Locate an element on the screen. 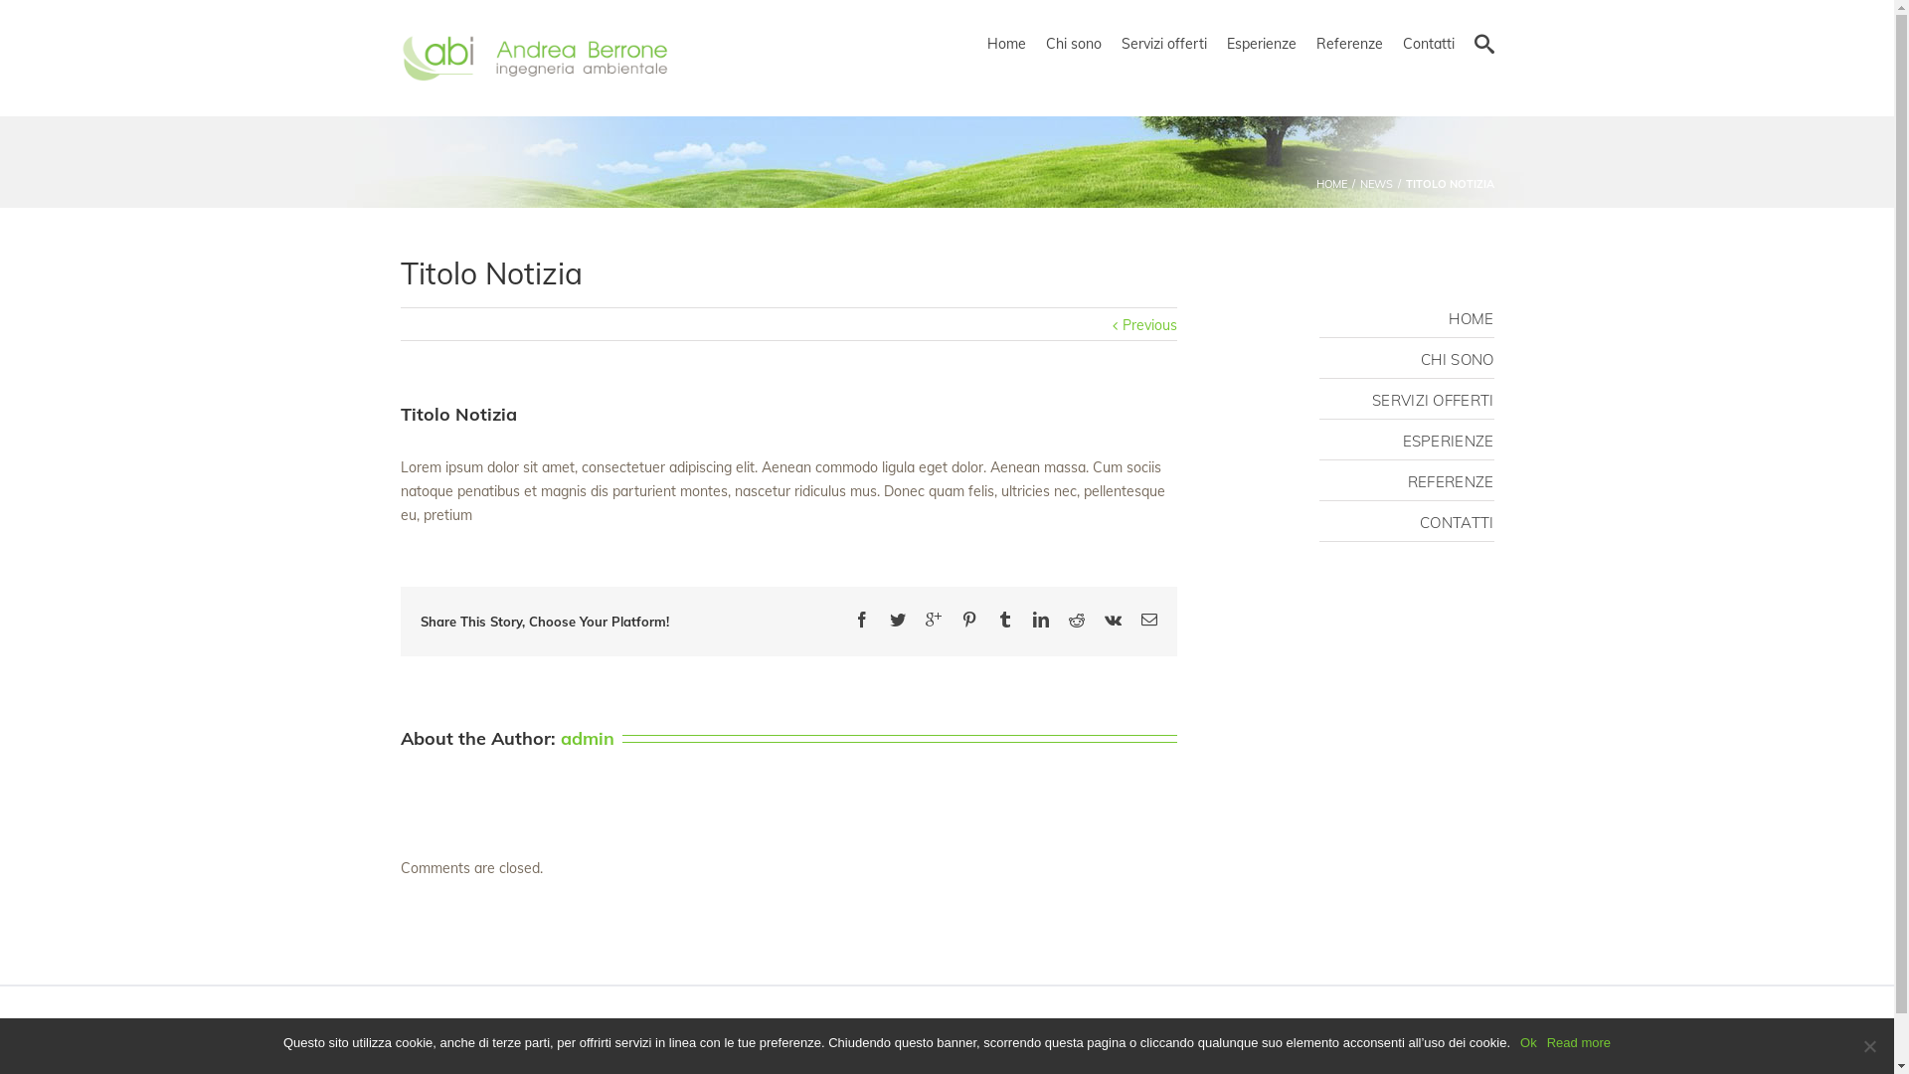 This screenshot has width=1909, height=1074. Read more is located at coordinates (1579, 1043).